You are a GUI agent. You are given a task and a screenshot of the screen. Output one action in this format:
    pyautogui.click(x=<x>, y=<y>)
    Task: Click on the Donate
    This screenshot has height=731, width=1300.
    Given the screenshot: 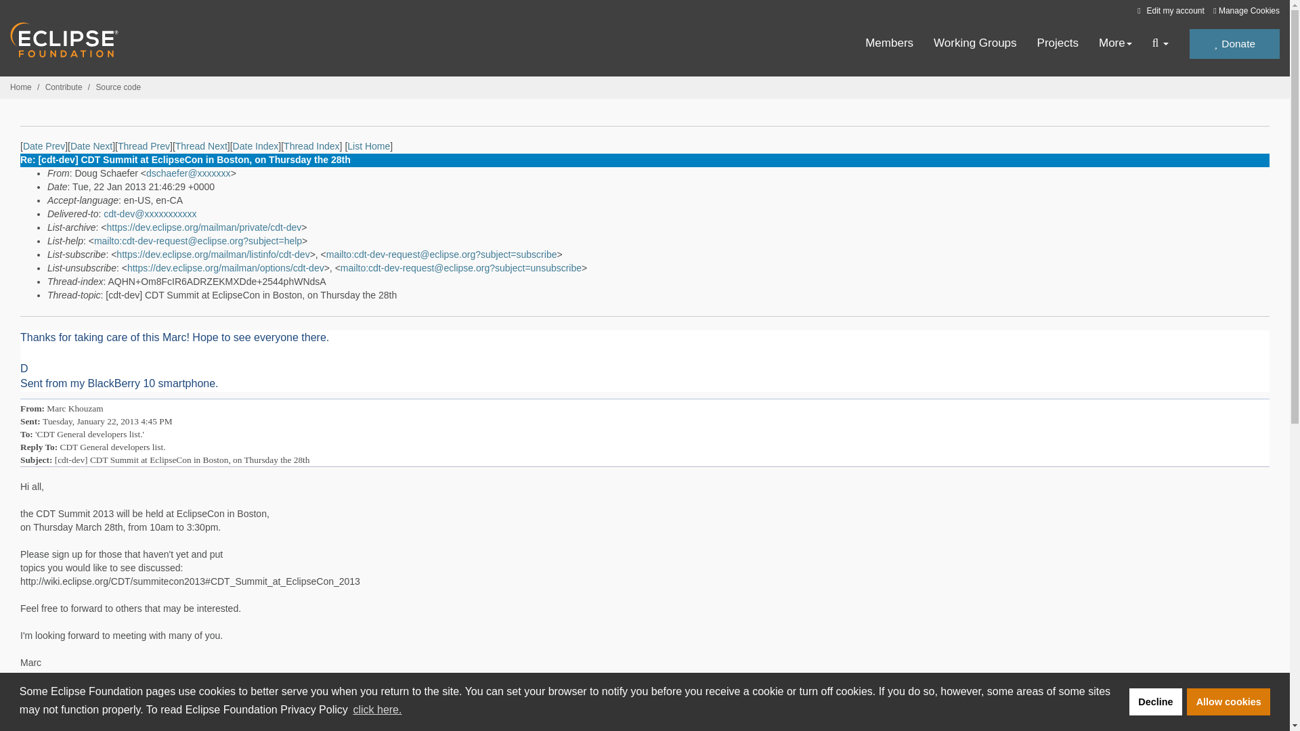 What is the action you would take?
    pyautogui.click(x=1234, y=44)
    